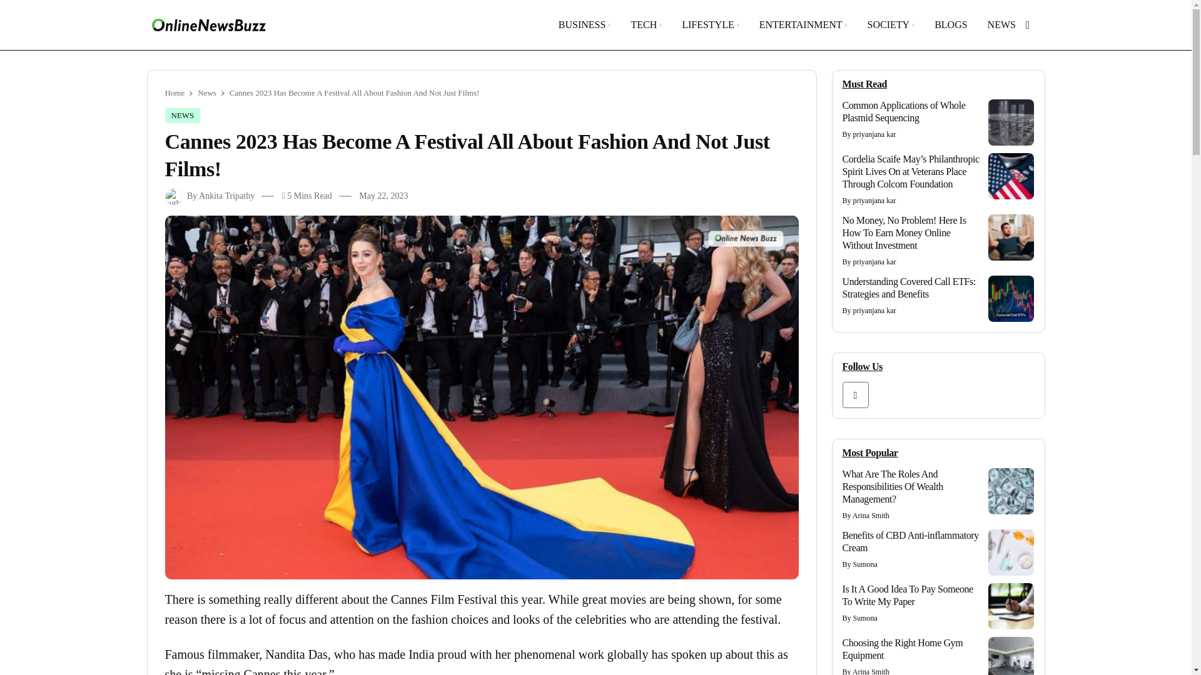  What do you see at coordinates (644, 25) in the screenshot?
I see `TECH` at bounding box center [644, 25].